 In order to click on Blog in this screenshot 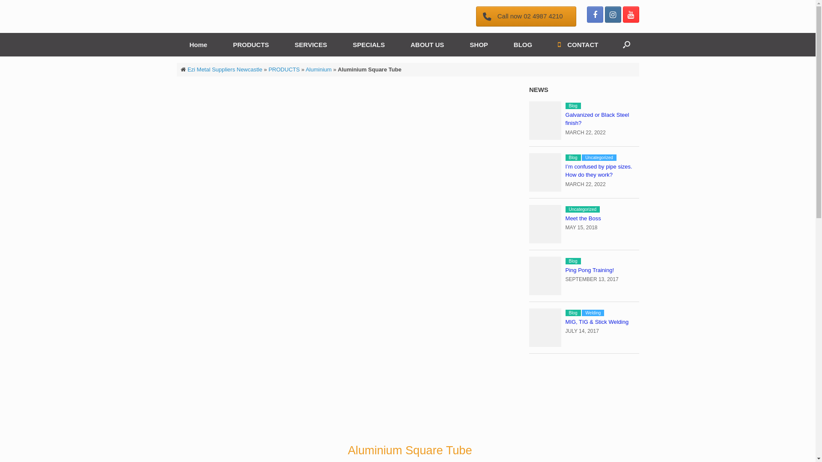, I will do `click(573, 313)`.